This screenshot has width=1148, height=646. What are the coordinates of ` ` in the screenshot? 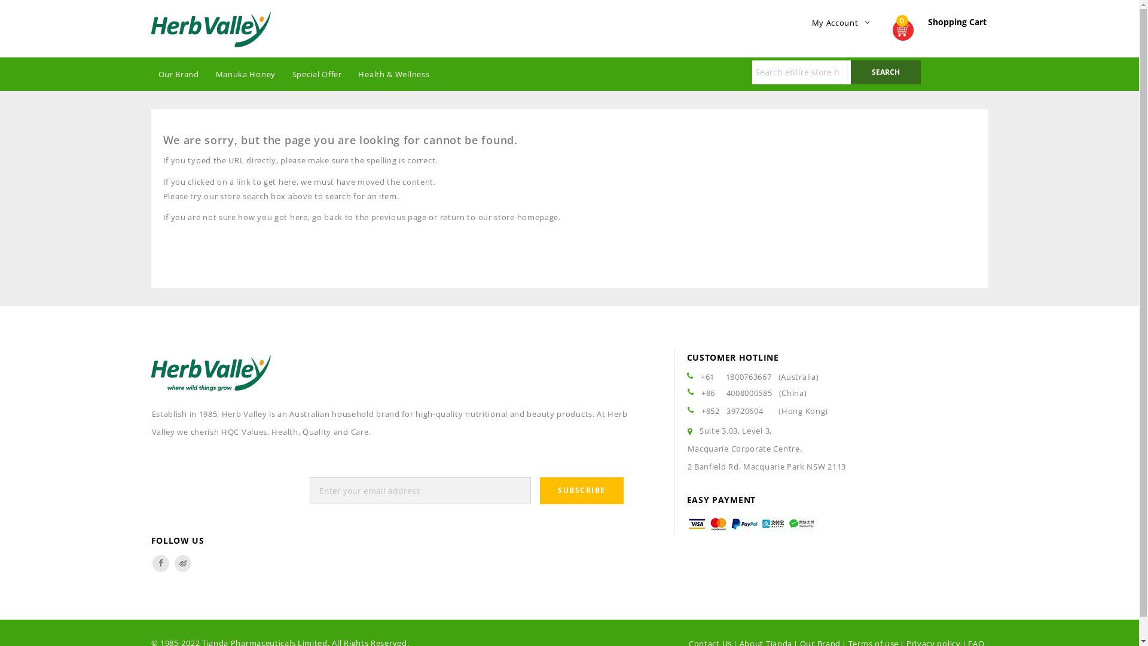 It's located at (183, 563).